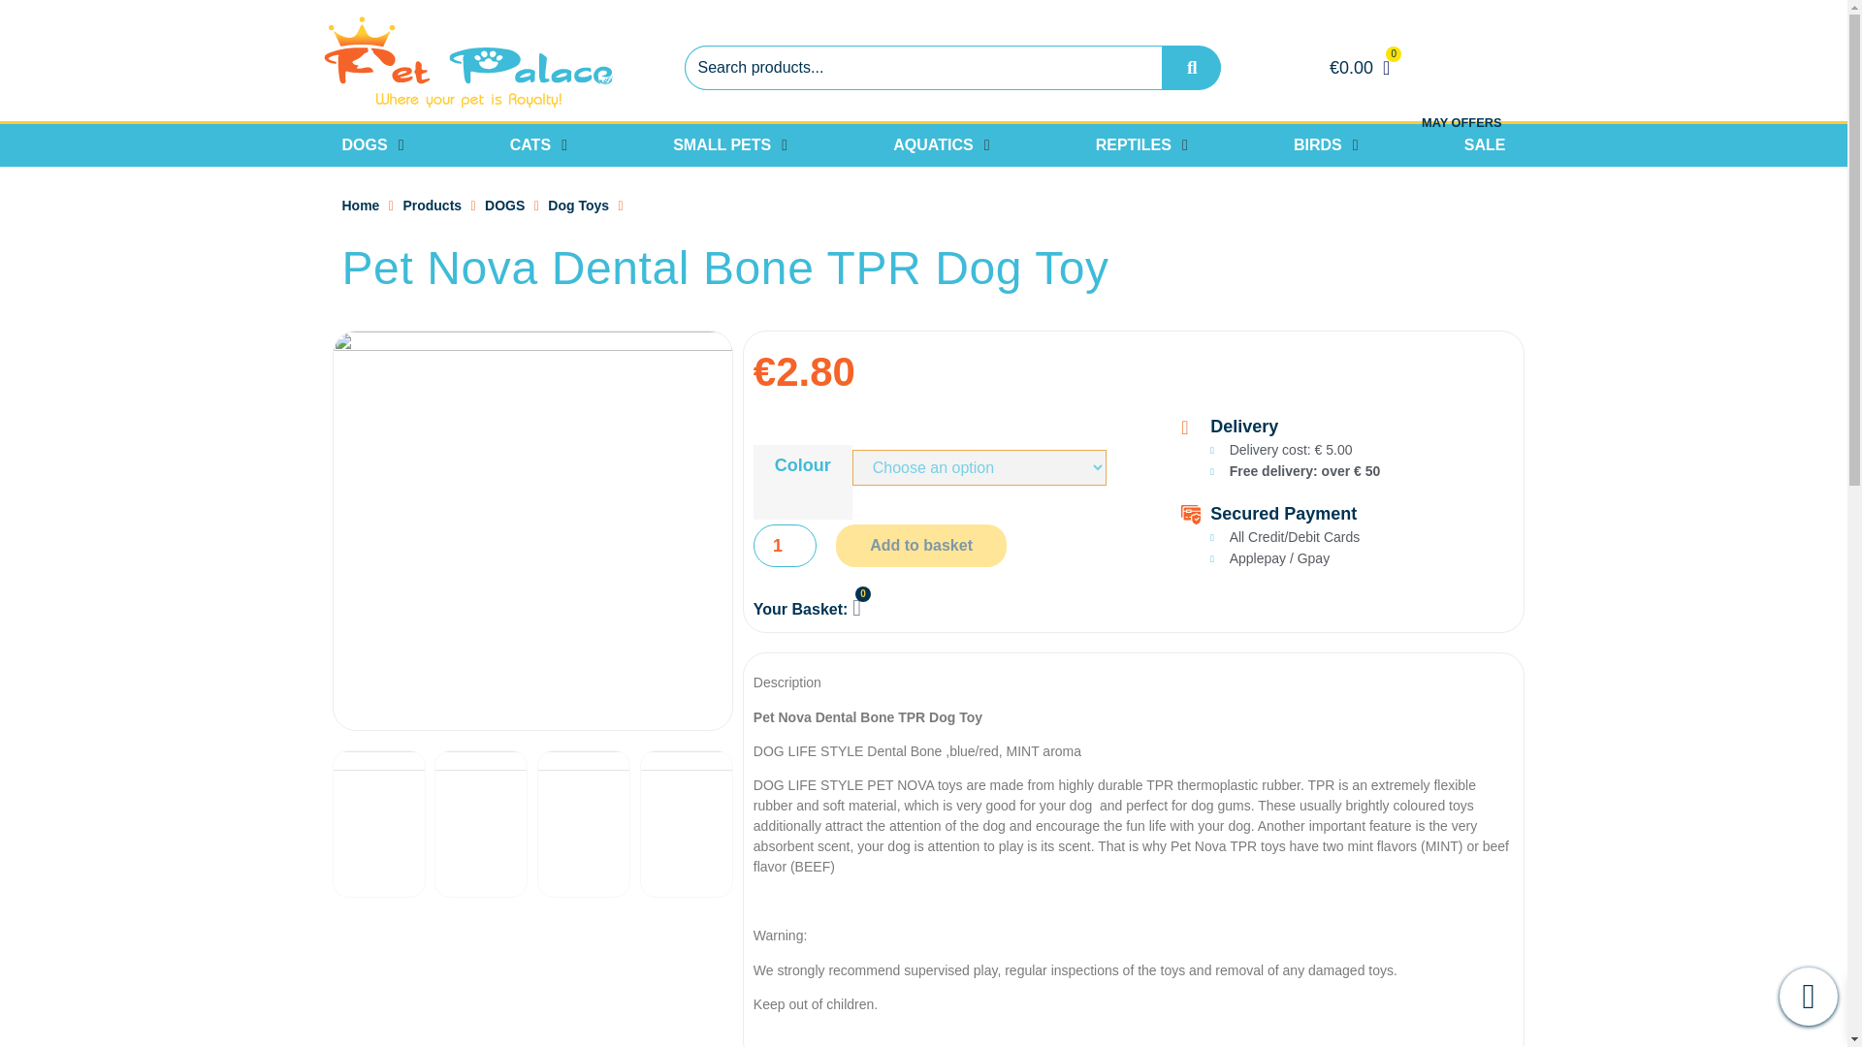 This screenshot has height=1047, width=1862. I want to click on TPR-SUPERDENTBONE-RE, so click(687, 824).